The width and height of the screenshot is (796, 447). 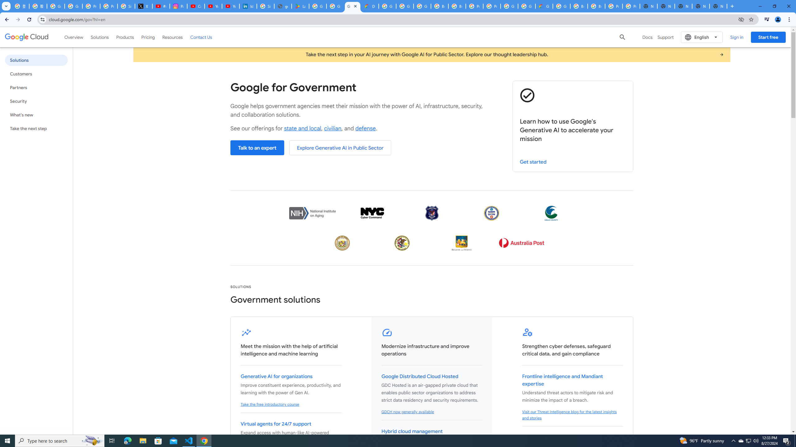 I want to click on Security, so click(x=36, y=101).